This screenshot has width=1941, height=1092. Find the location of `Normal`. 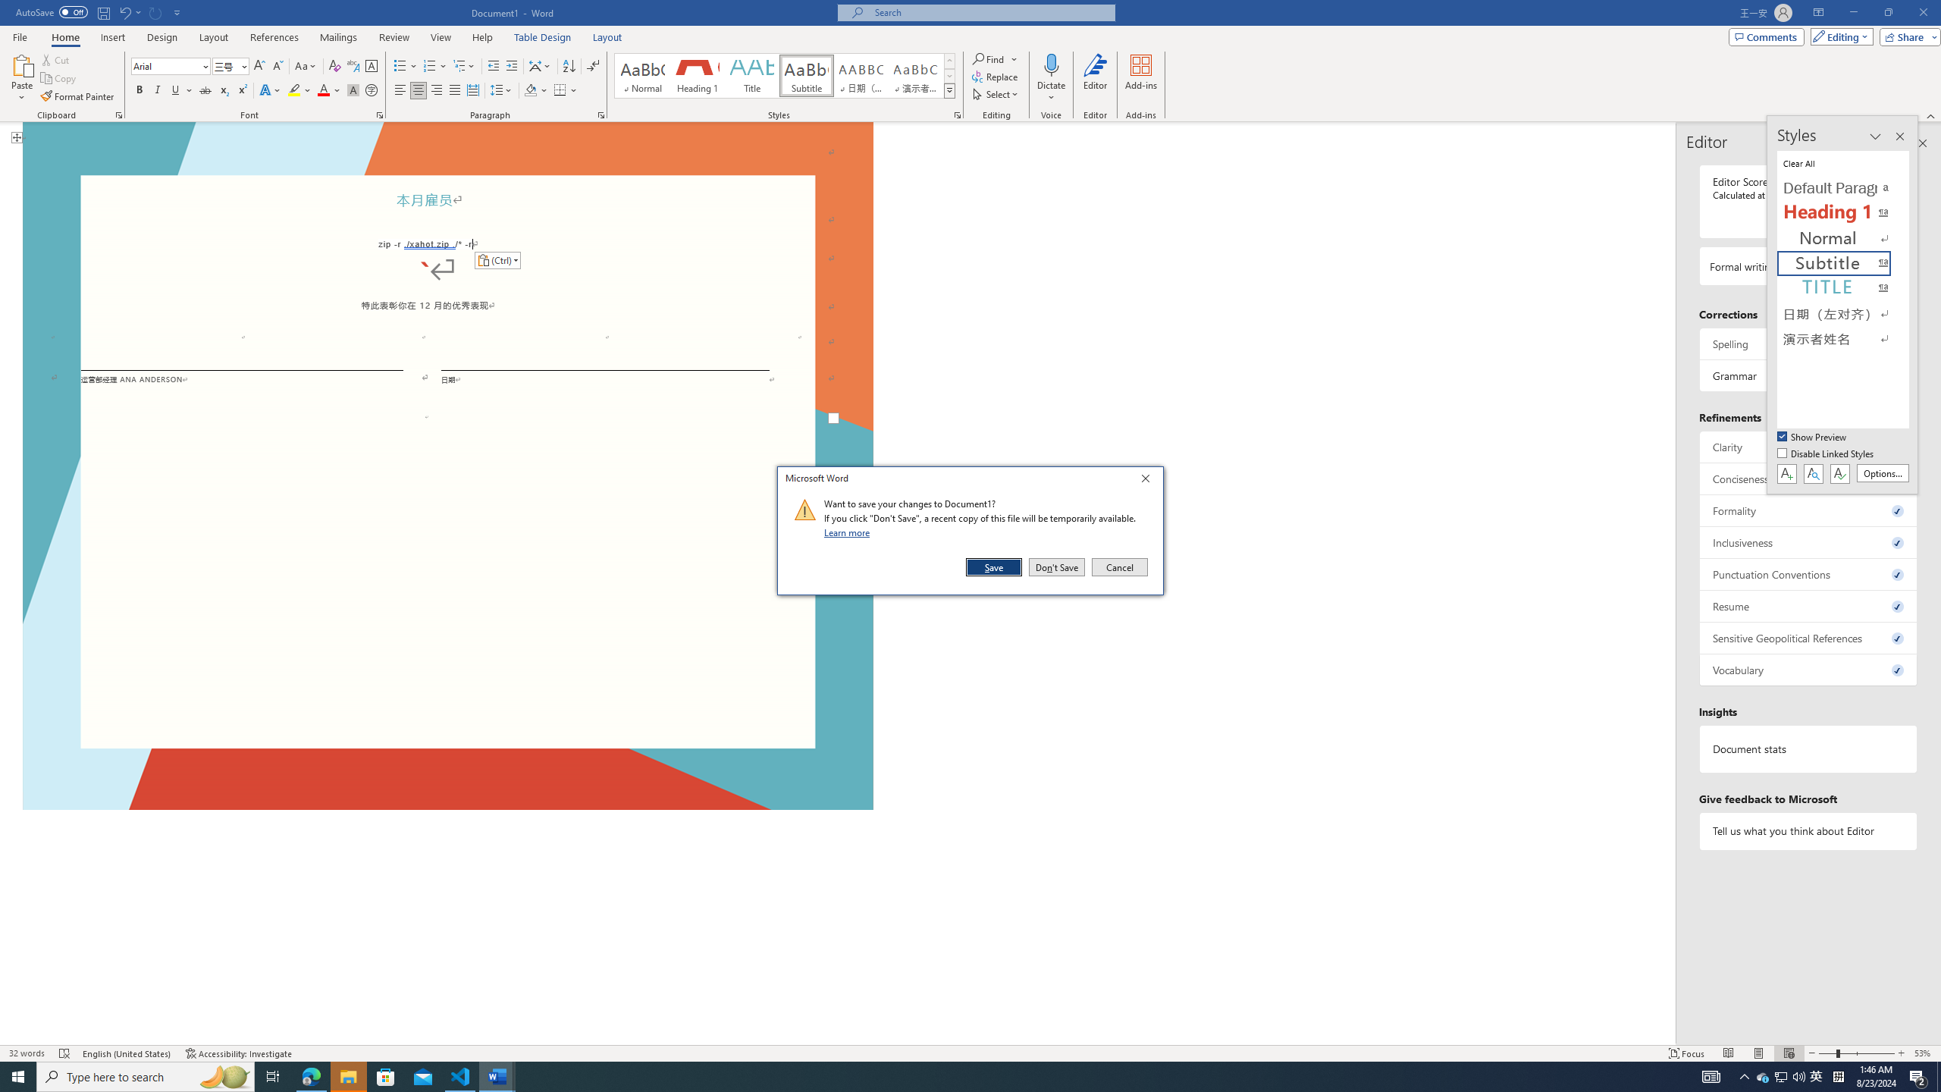

Normal is located at coordinates (1844, 238).